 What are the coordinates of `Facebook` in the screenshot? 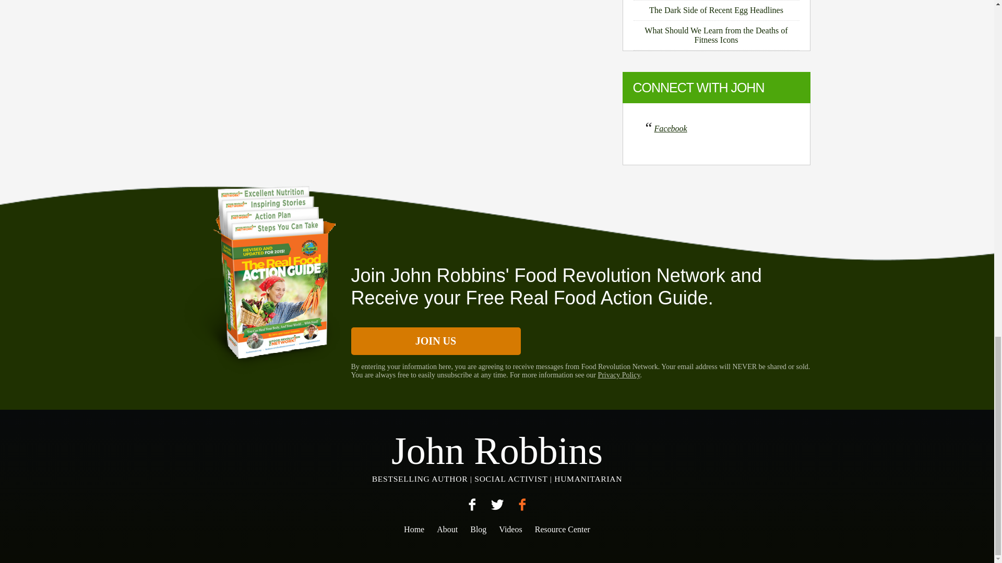 It's located at (671, 128).